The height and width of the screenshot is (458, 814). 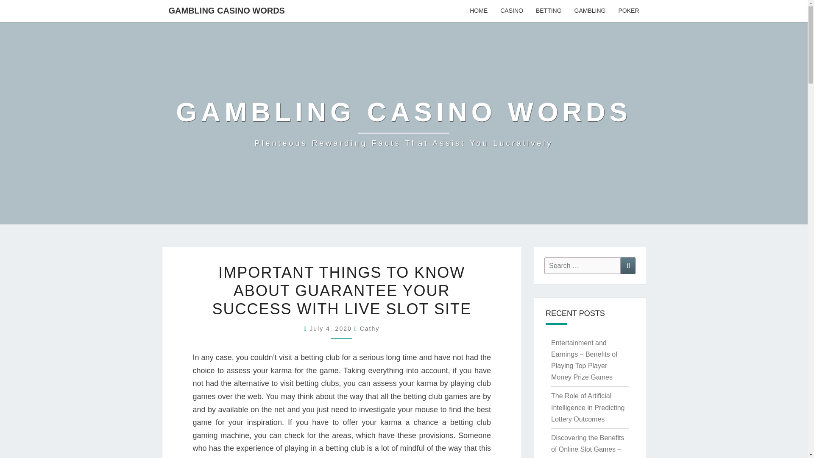 I want to click on HOME, so click(x=478, y=11).